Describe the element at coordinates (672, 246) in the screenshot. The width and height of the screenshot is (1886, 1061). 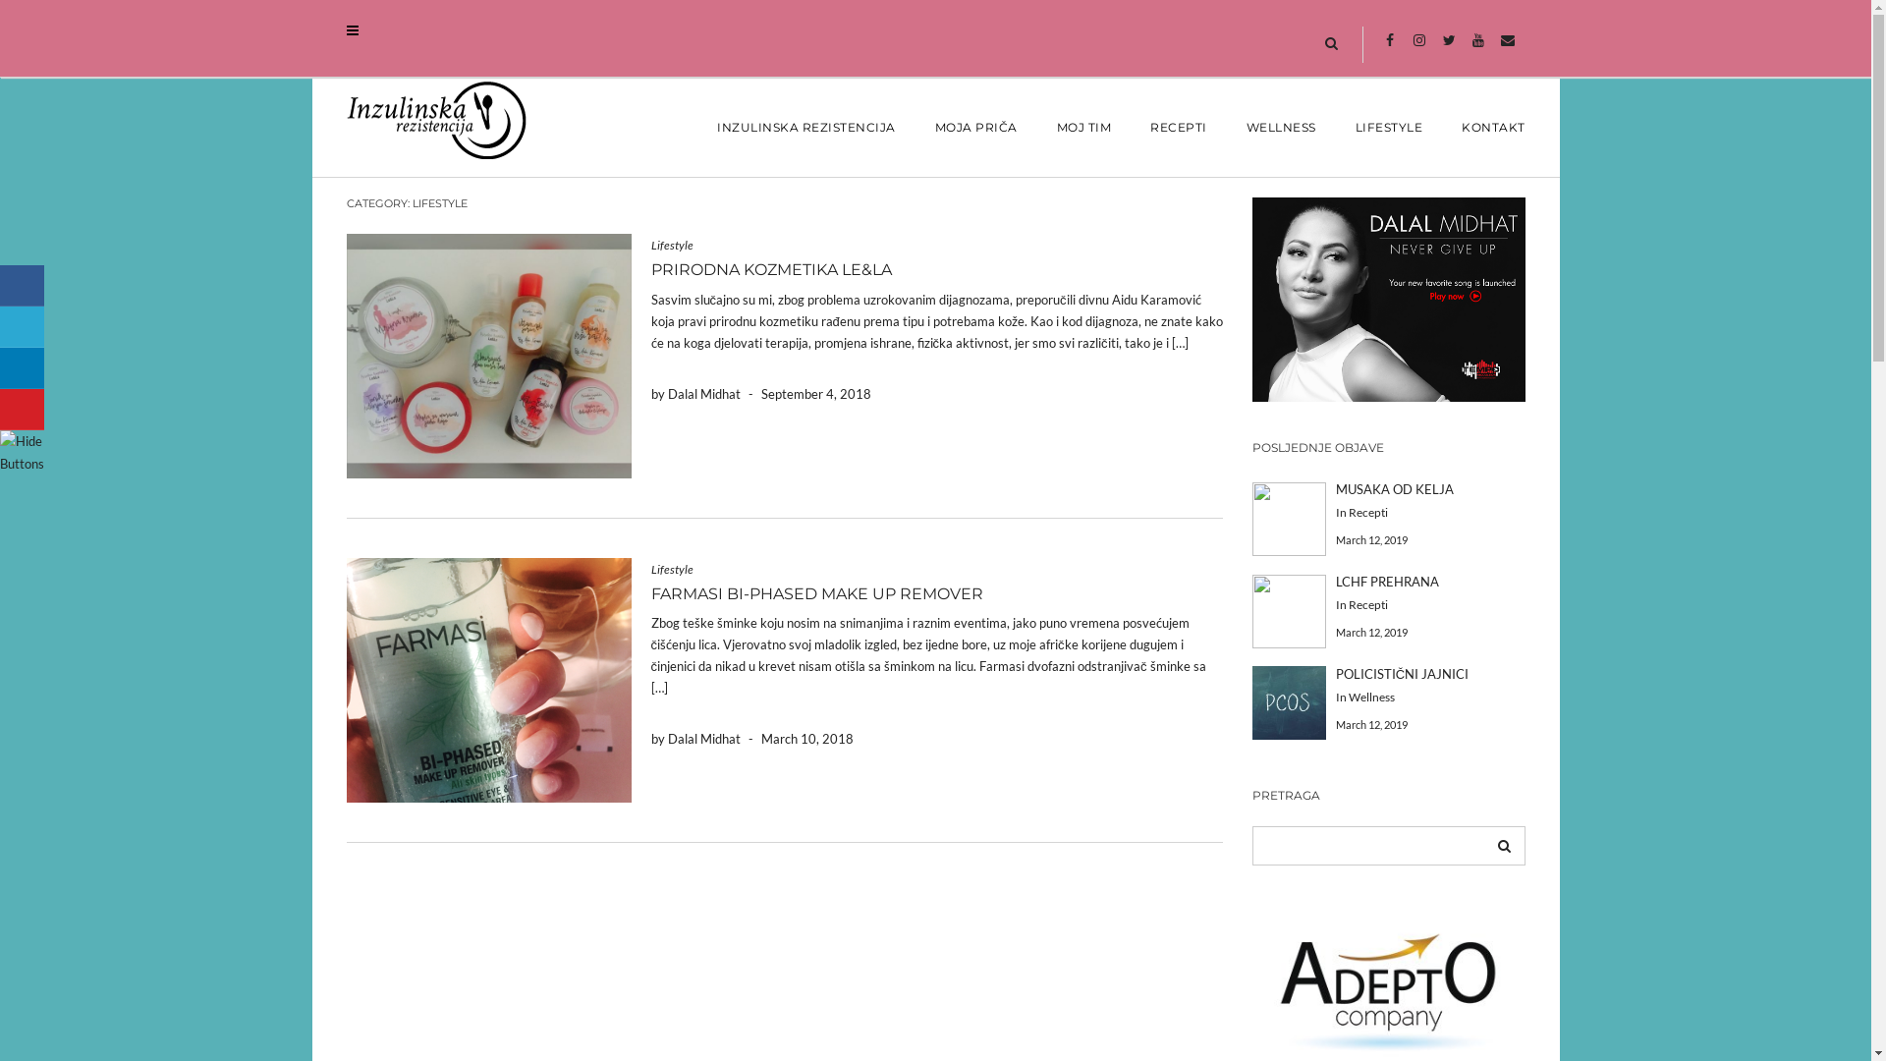
I see `Lifestyle` at that location.